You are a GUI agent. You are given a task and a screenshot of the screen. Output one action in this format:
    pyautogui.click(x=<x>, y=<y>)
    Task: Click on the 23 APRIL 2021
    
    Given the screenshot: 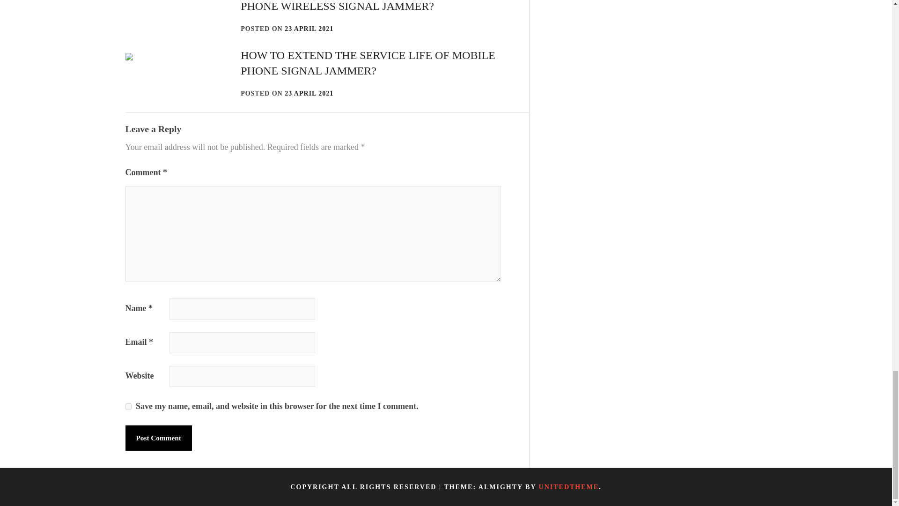 What is the action you would take?
    pyautogui.click(x=309, y=29)
    